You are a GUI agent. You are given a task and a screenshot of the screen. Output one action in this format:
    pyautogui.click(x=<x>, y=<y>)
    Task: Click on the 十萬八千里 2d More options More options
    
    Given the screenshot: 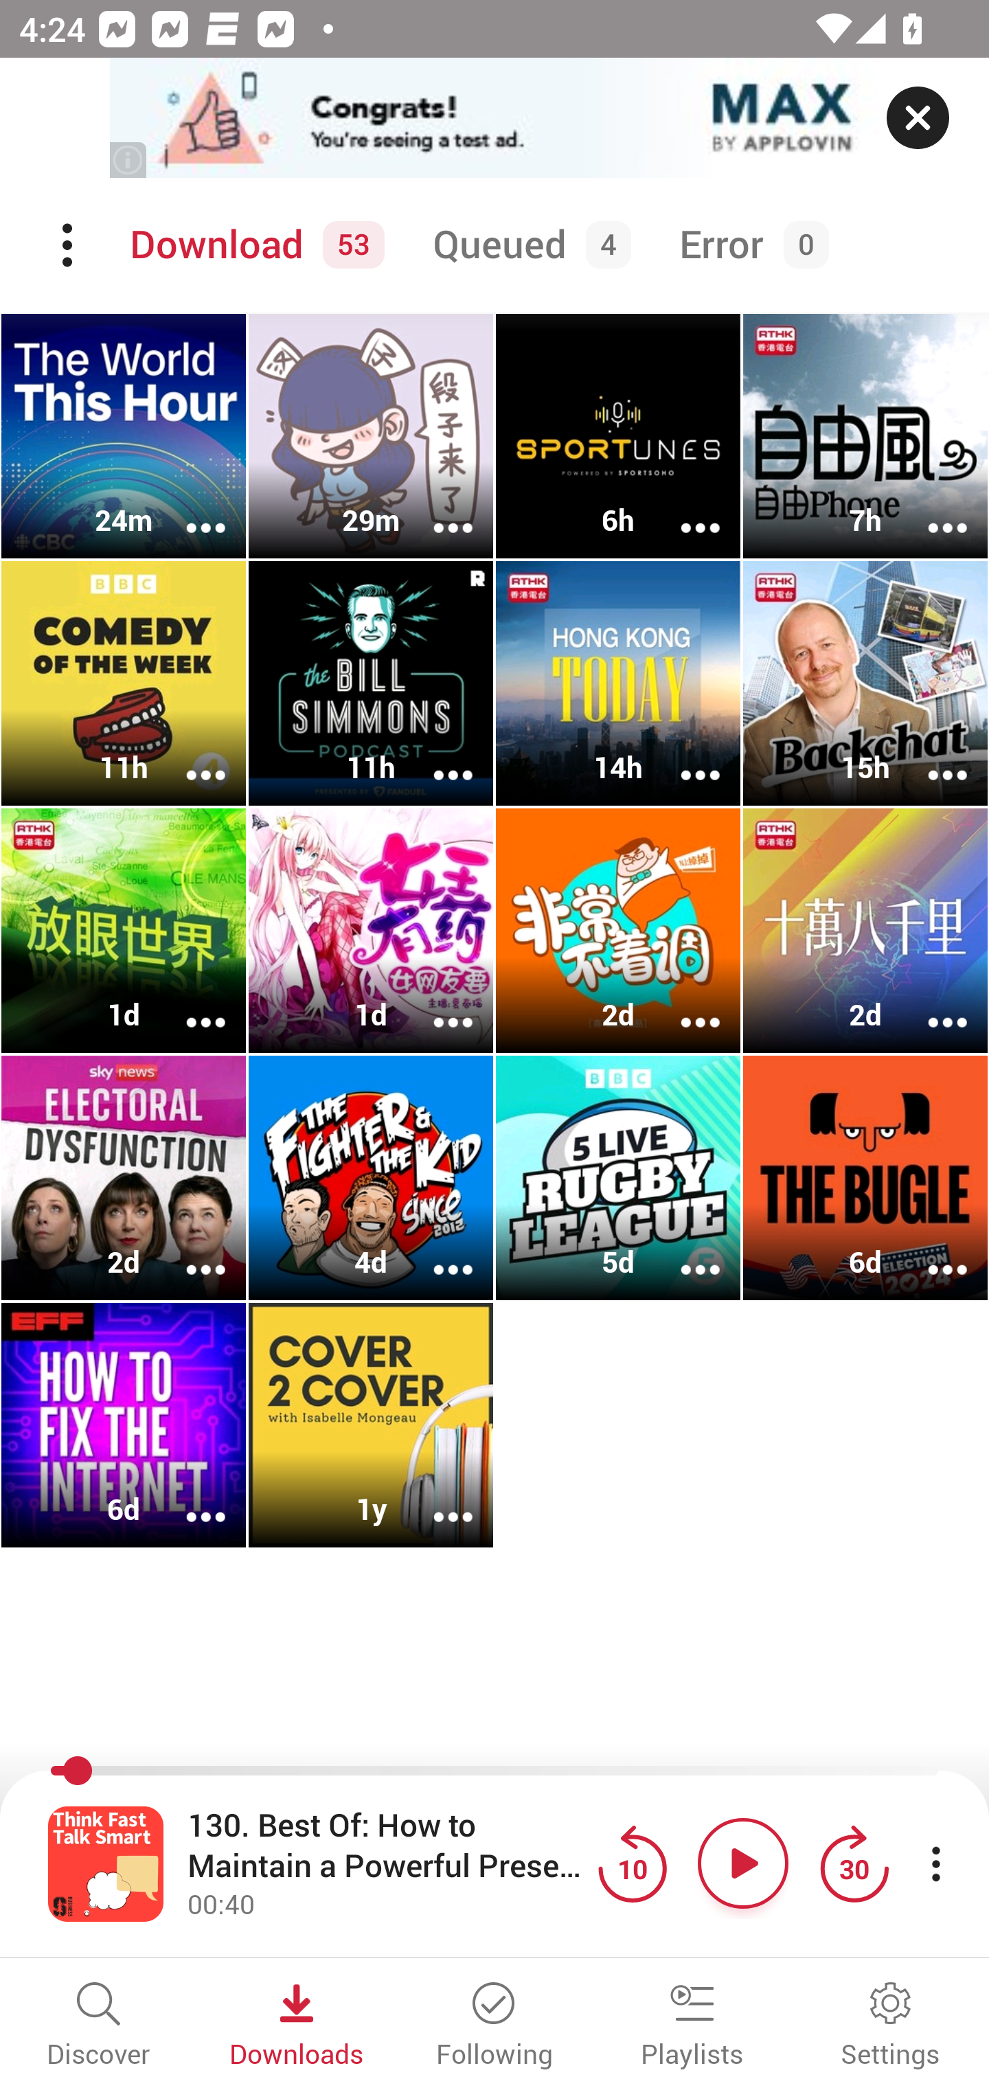 What is the action you would take?
    pyautogui.click(x=865, y=931)
    